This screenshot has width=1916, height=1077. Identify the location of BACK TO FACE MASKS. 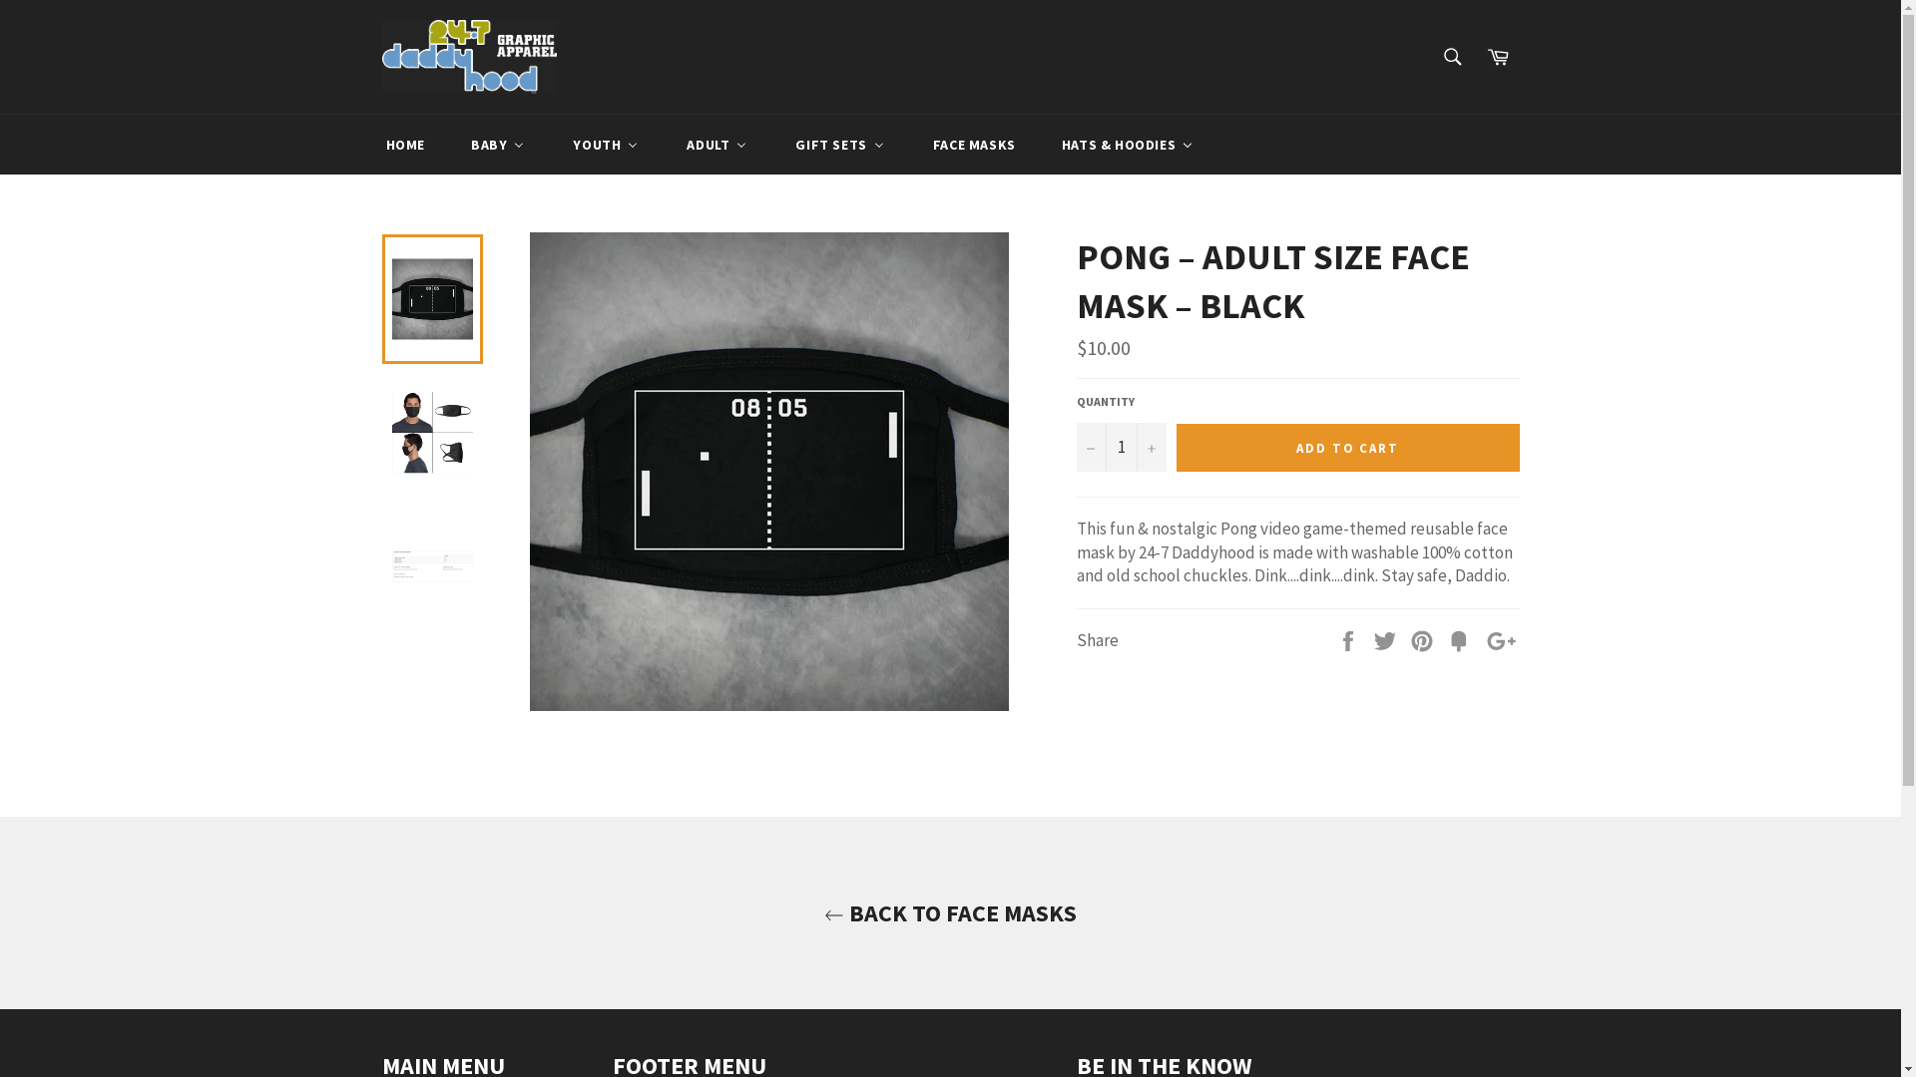
(950, 913).